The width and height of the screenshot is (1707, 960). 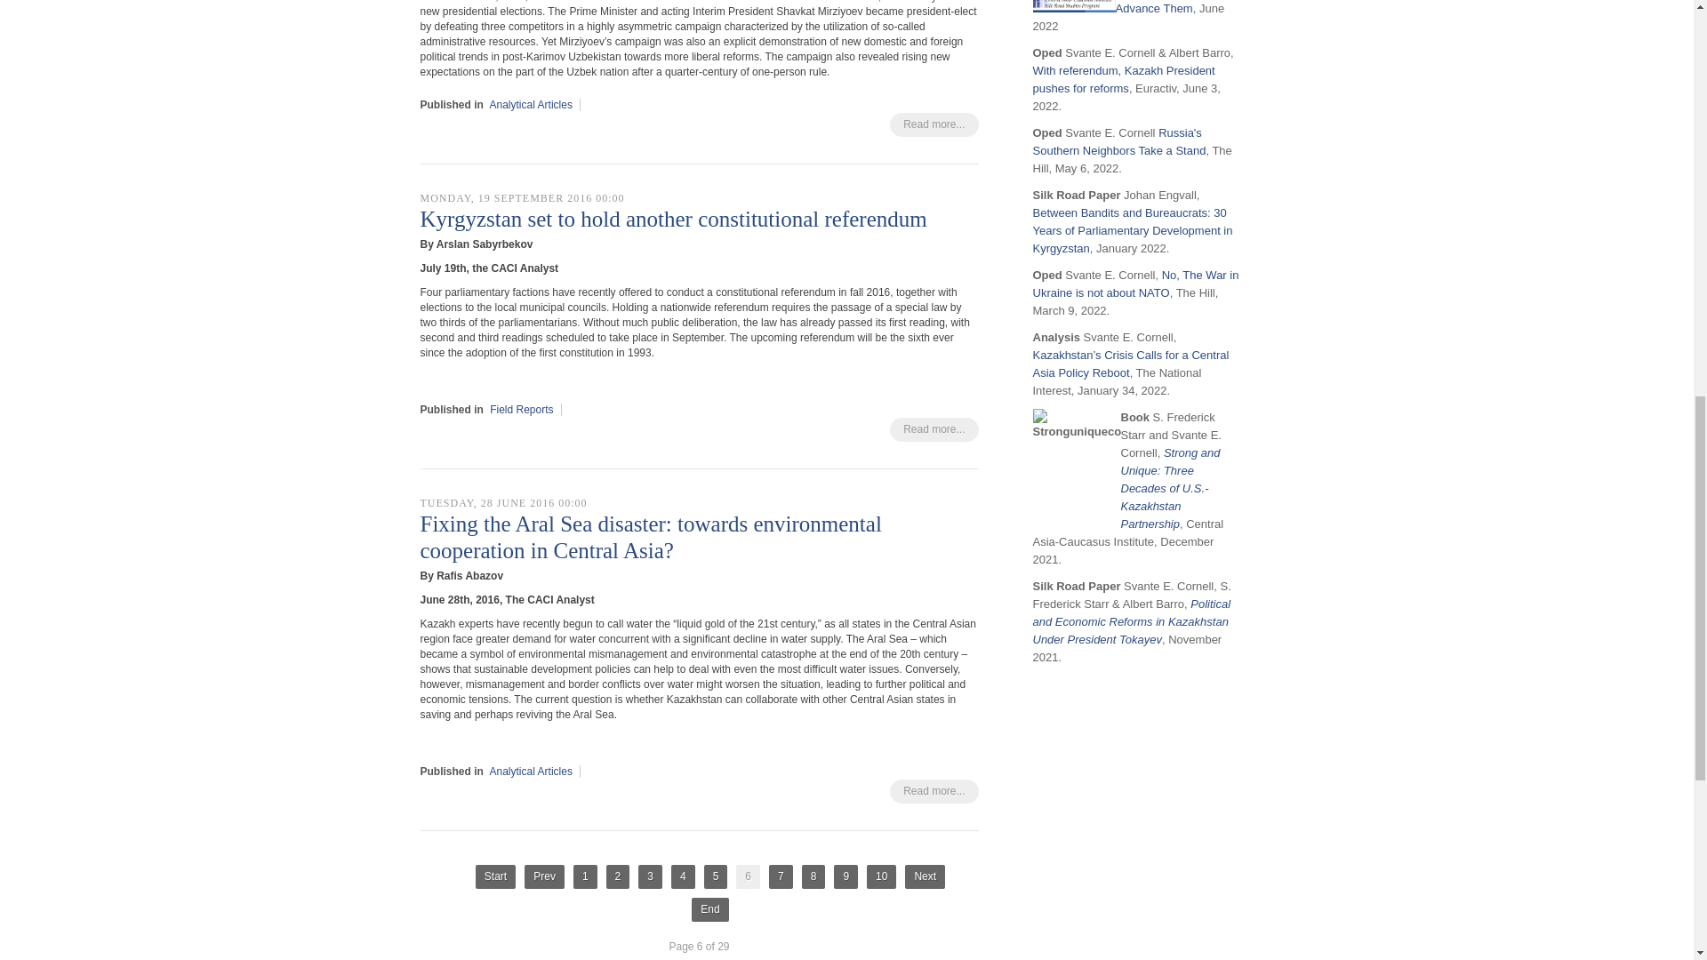 What do you see at coordinates (495, 876) in the screenshot?
I see `Start` at bounding box center [495, 876].